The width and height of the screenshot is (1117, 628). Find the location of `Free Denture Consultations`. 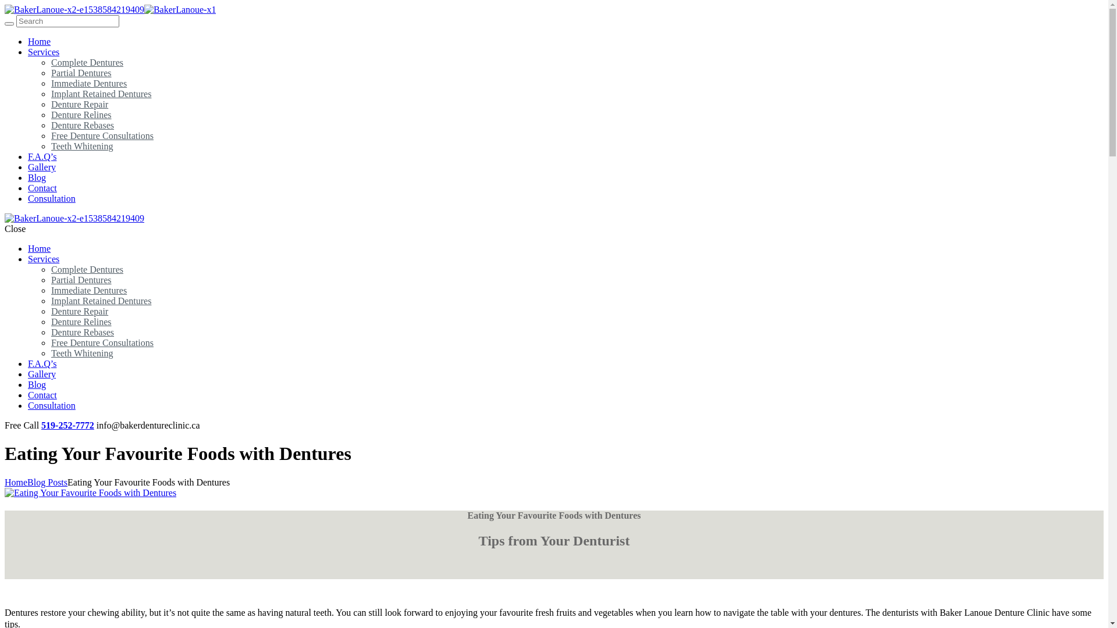

Free Denture Consultations is located at coordinates (102, 136).